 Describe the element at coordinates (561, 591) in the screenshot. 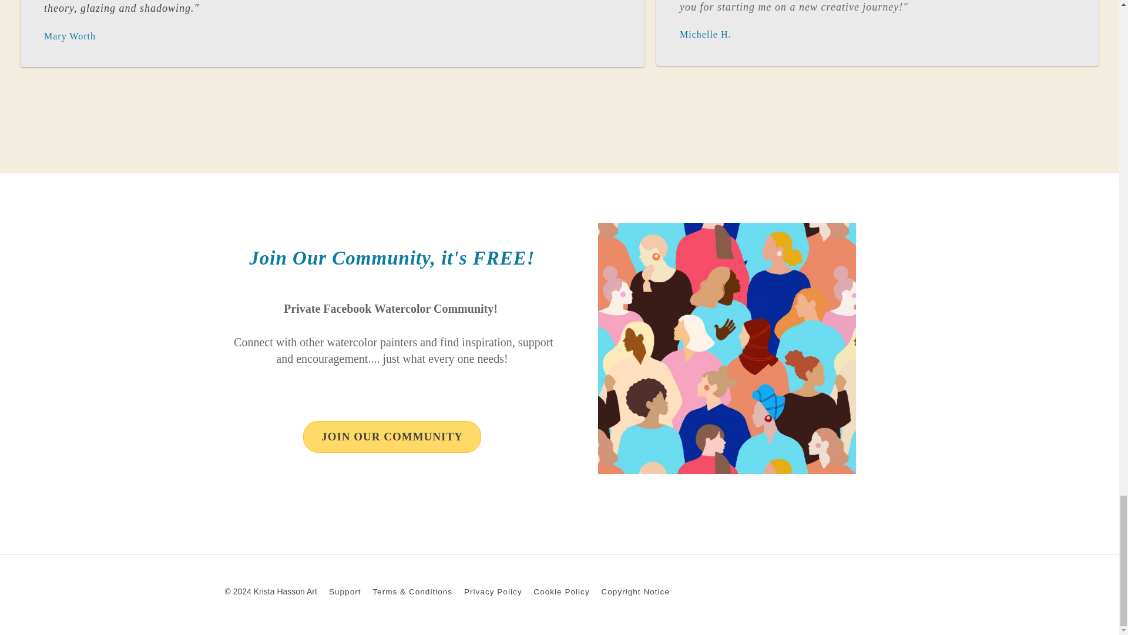

I see `Cookie Policy` at that location.